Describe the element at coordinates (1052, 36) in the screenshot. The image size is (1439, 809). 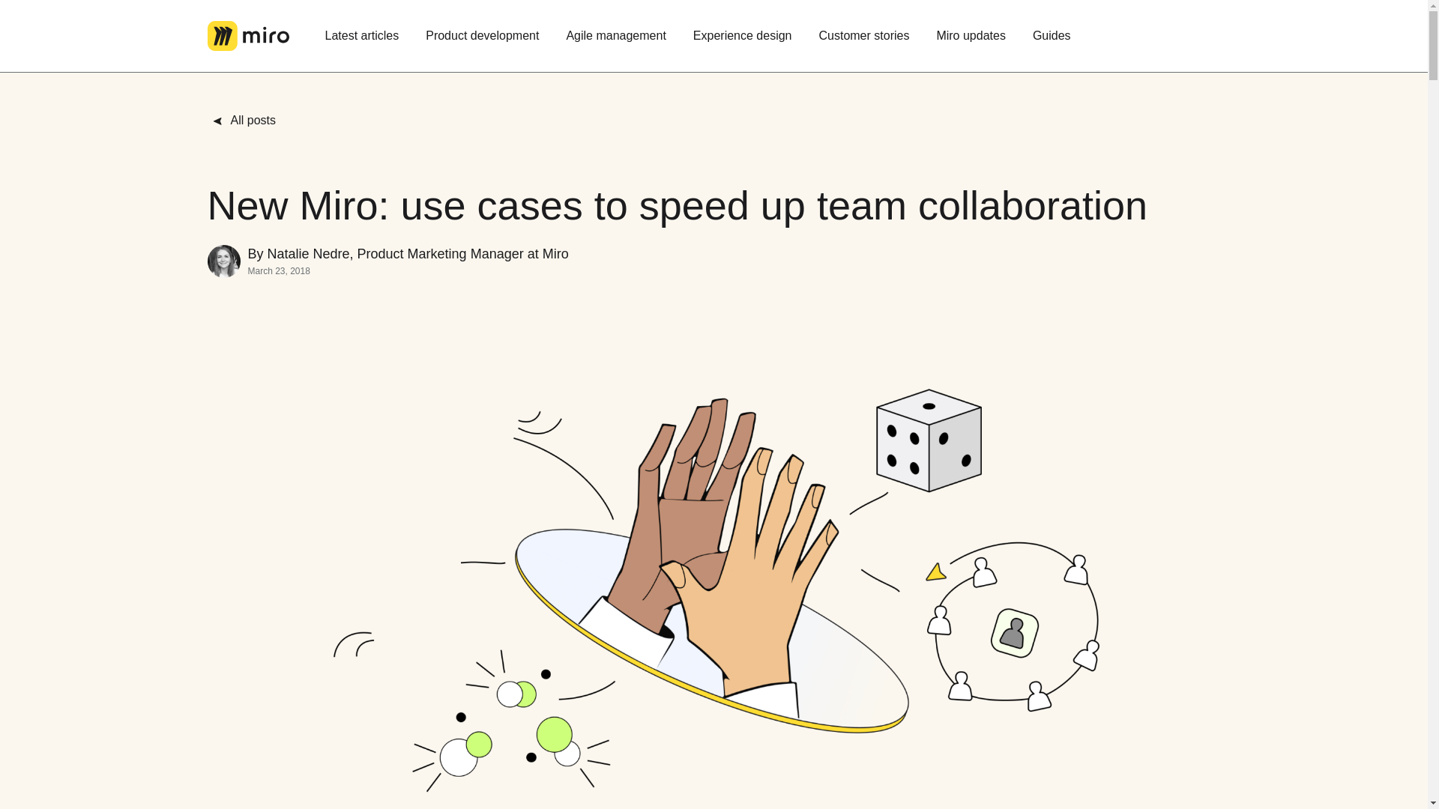
I see `Guides` at that location.